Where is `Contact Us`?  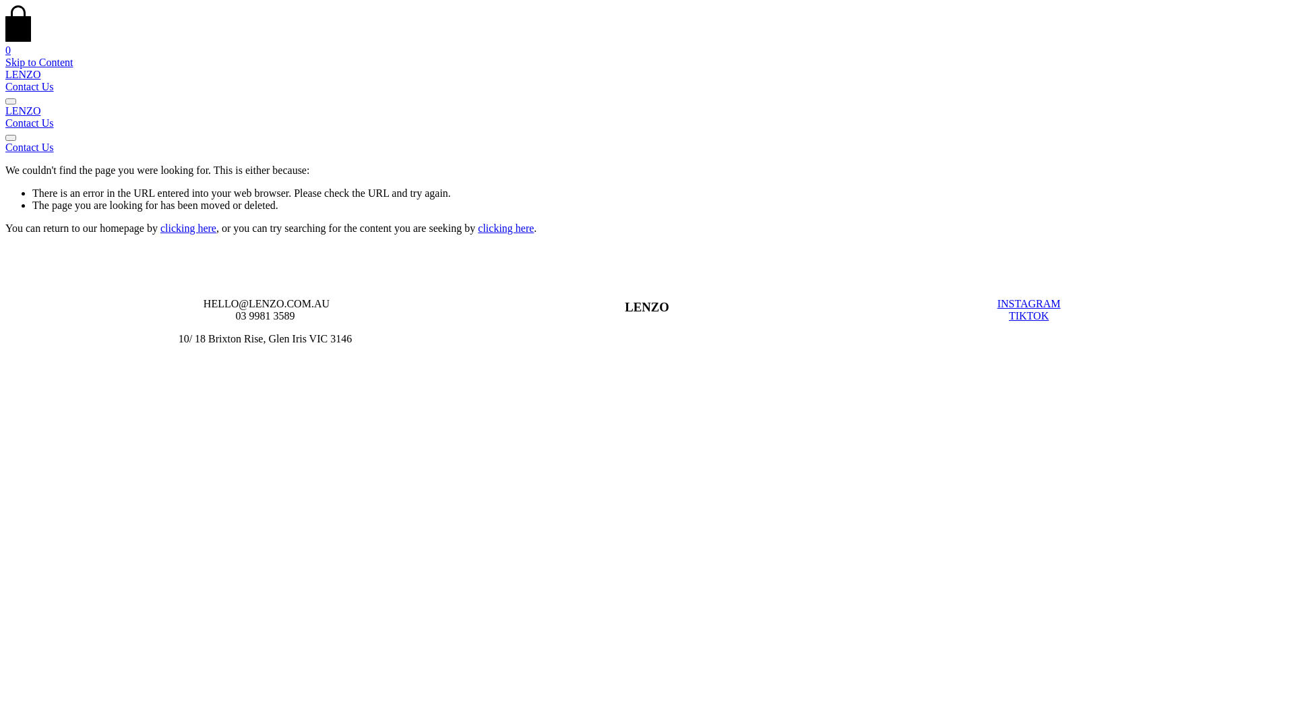 Contact Us is located at coordinates (30, 86).